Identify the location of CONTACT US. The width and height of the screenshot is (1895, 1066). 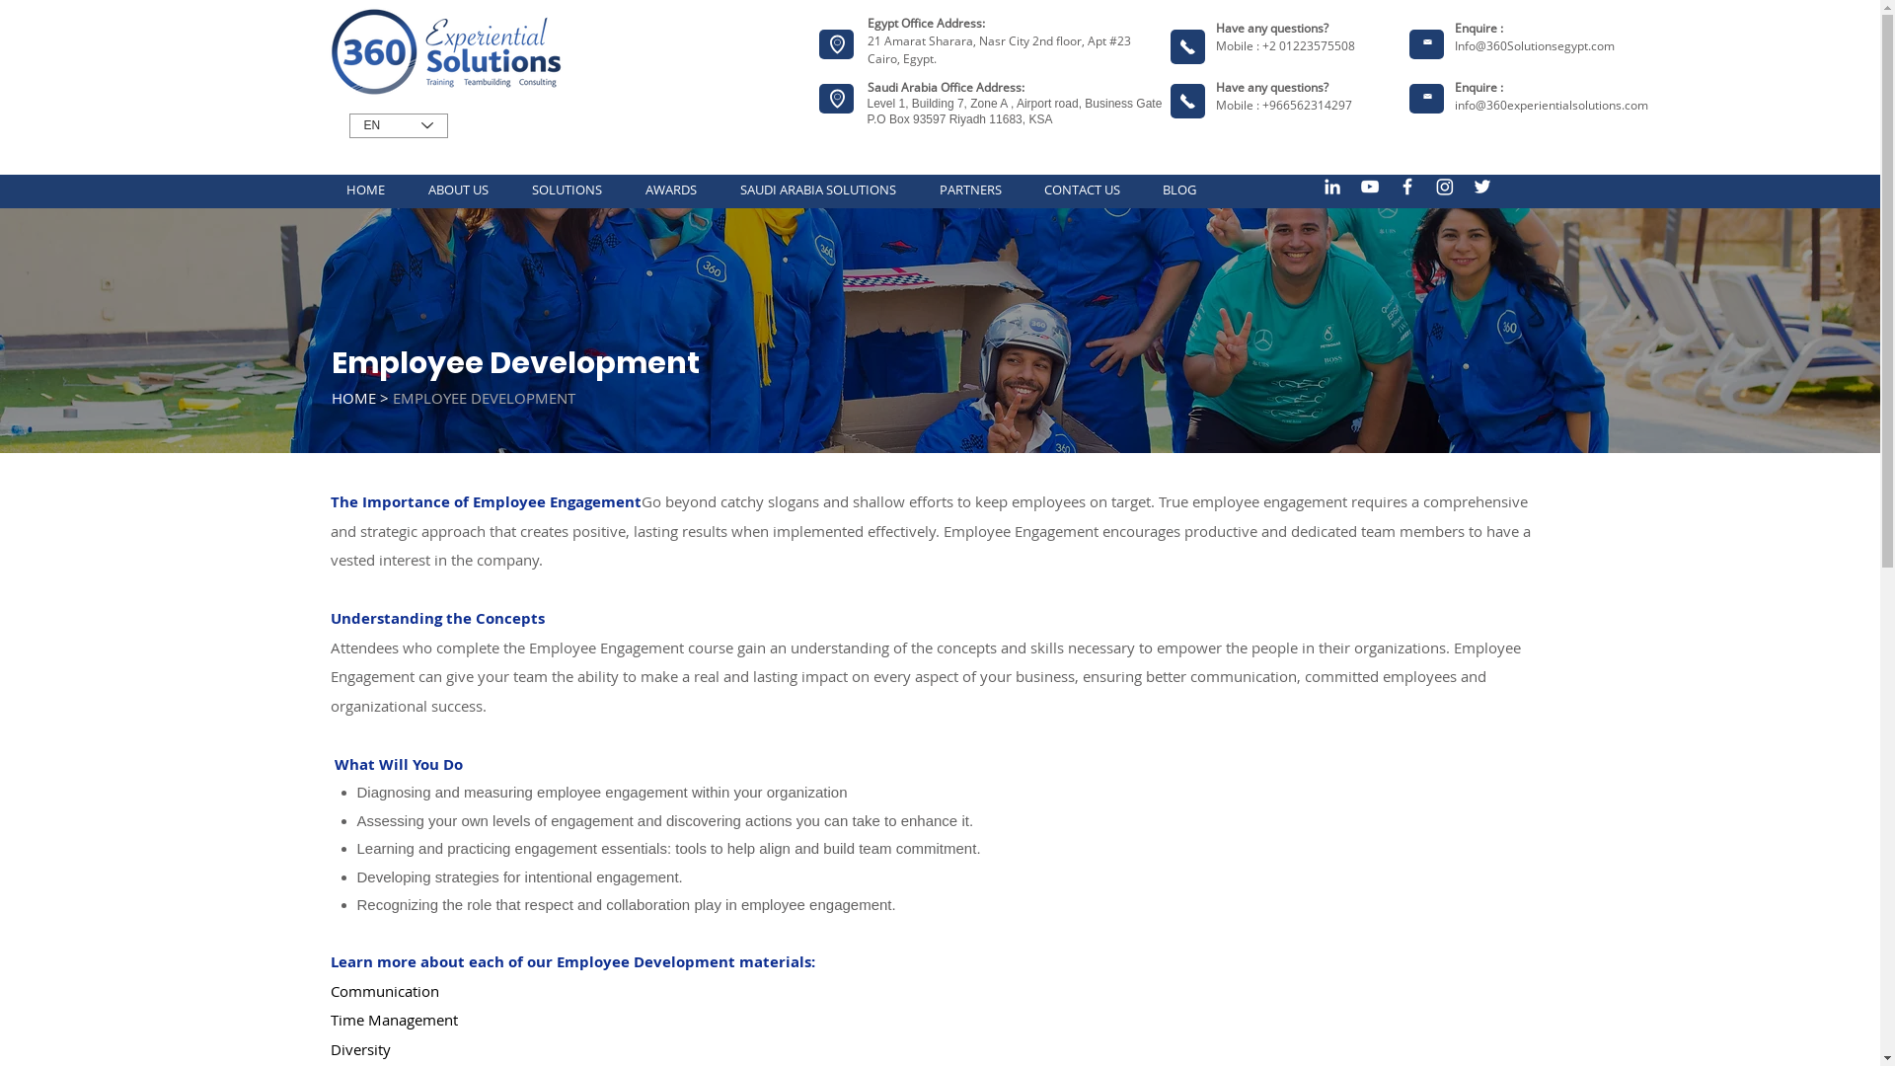
(1082, 190).